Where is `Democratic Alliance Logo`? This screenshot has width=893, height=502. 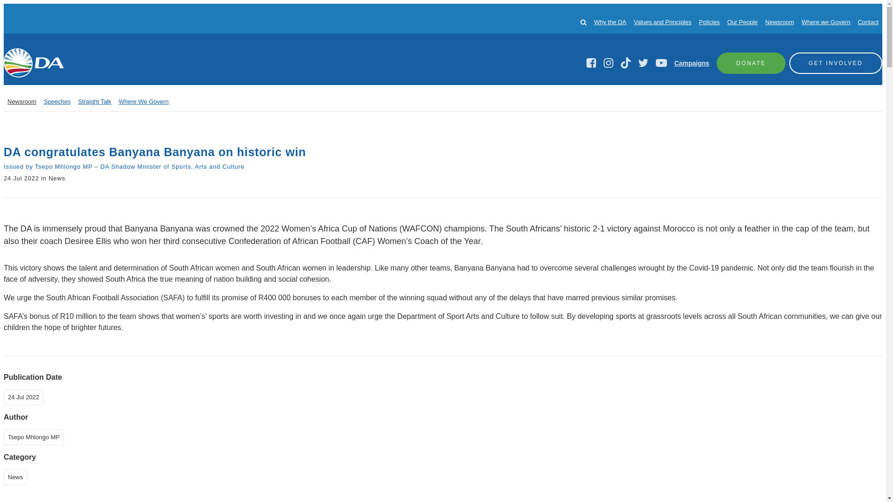 Democratic Alliance Logo is located at coordinates (33, 63).